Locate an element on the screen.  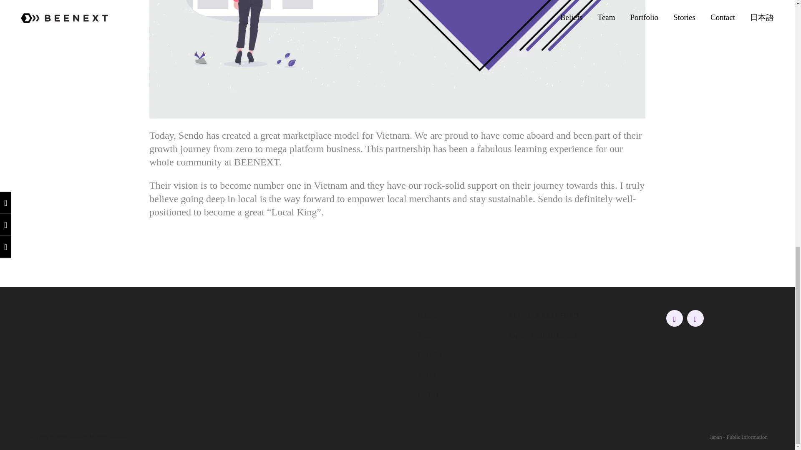
ALL STAR SAAS FUND is located at coordinates (543, 315).